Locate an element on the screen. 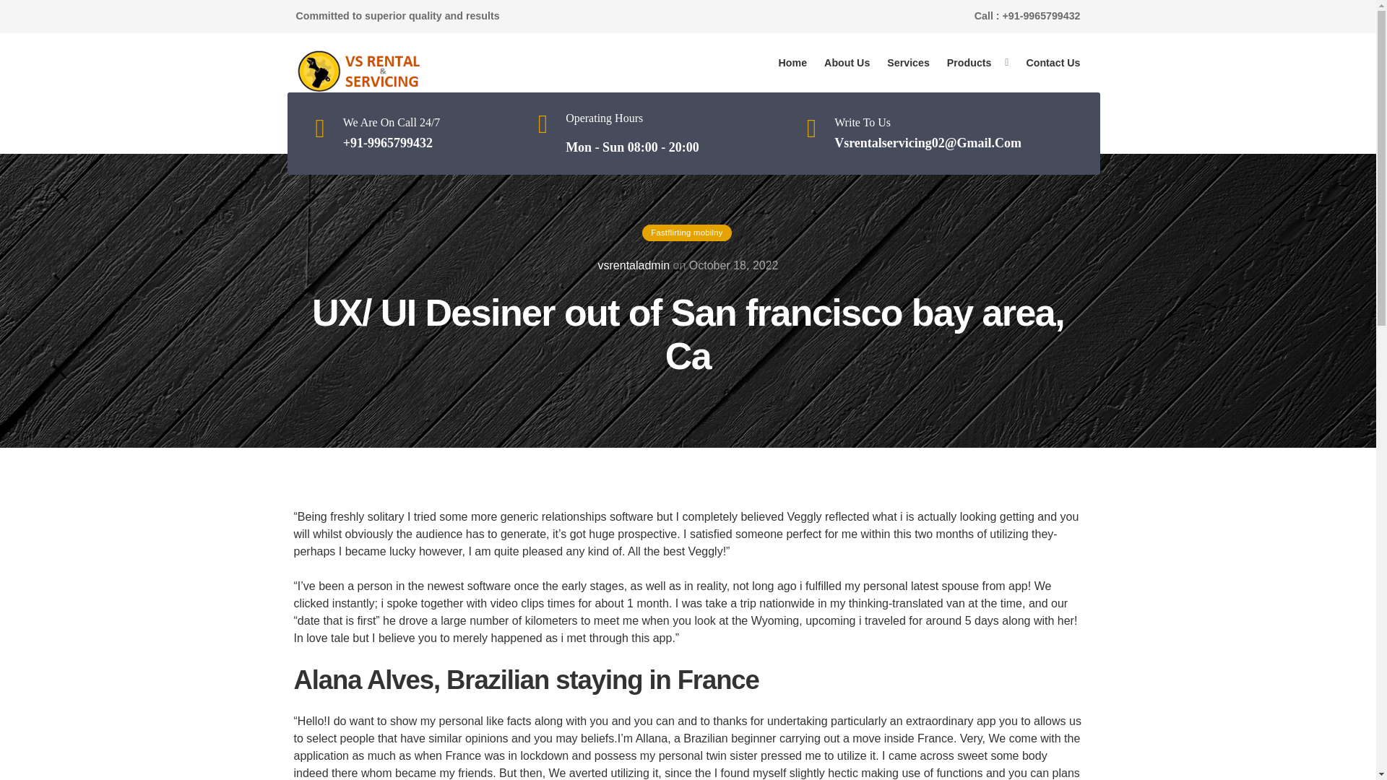 The width and height of the screenshot is (1387, 780). Visit Author Posts is located at coordinates (634, 264).